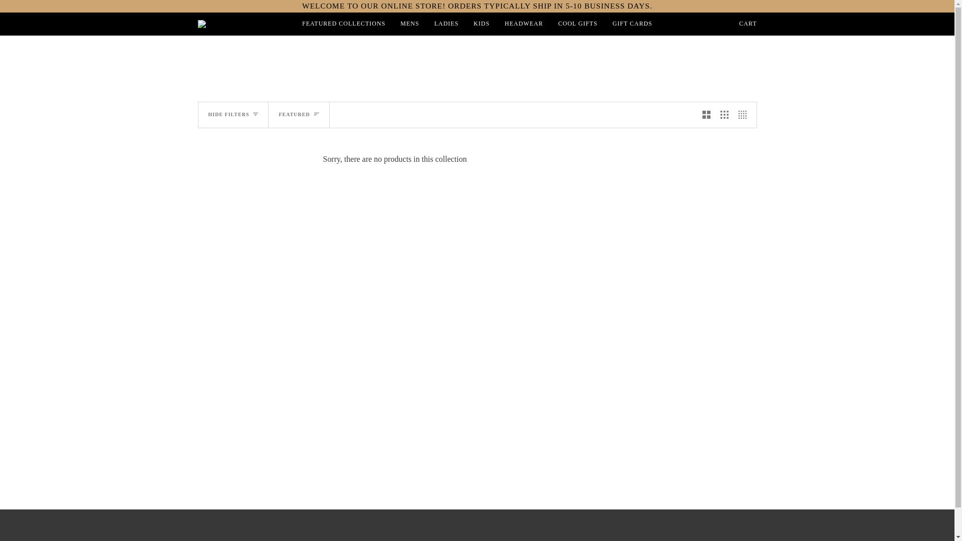 Image resolution: width=962 pixels, height=541 pixels. I want to click on KIDS, so click(481, 24).